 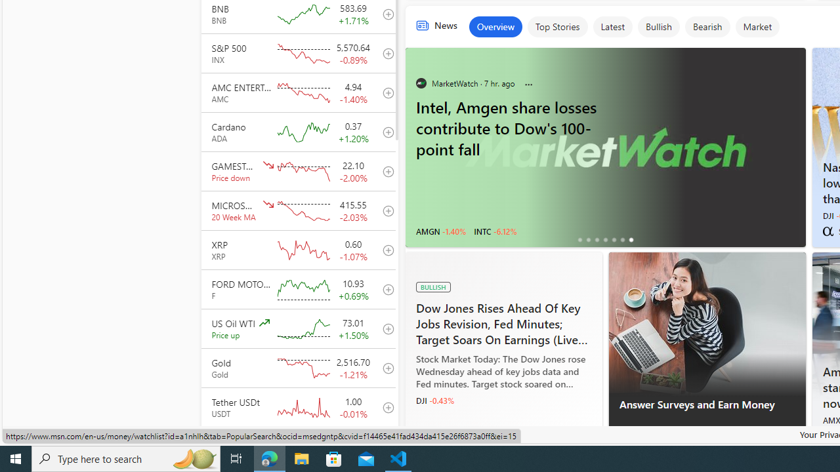 I want to click on Answer Surveys and Earn Money, so click(x=706, y=324).